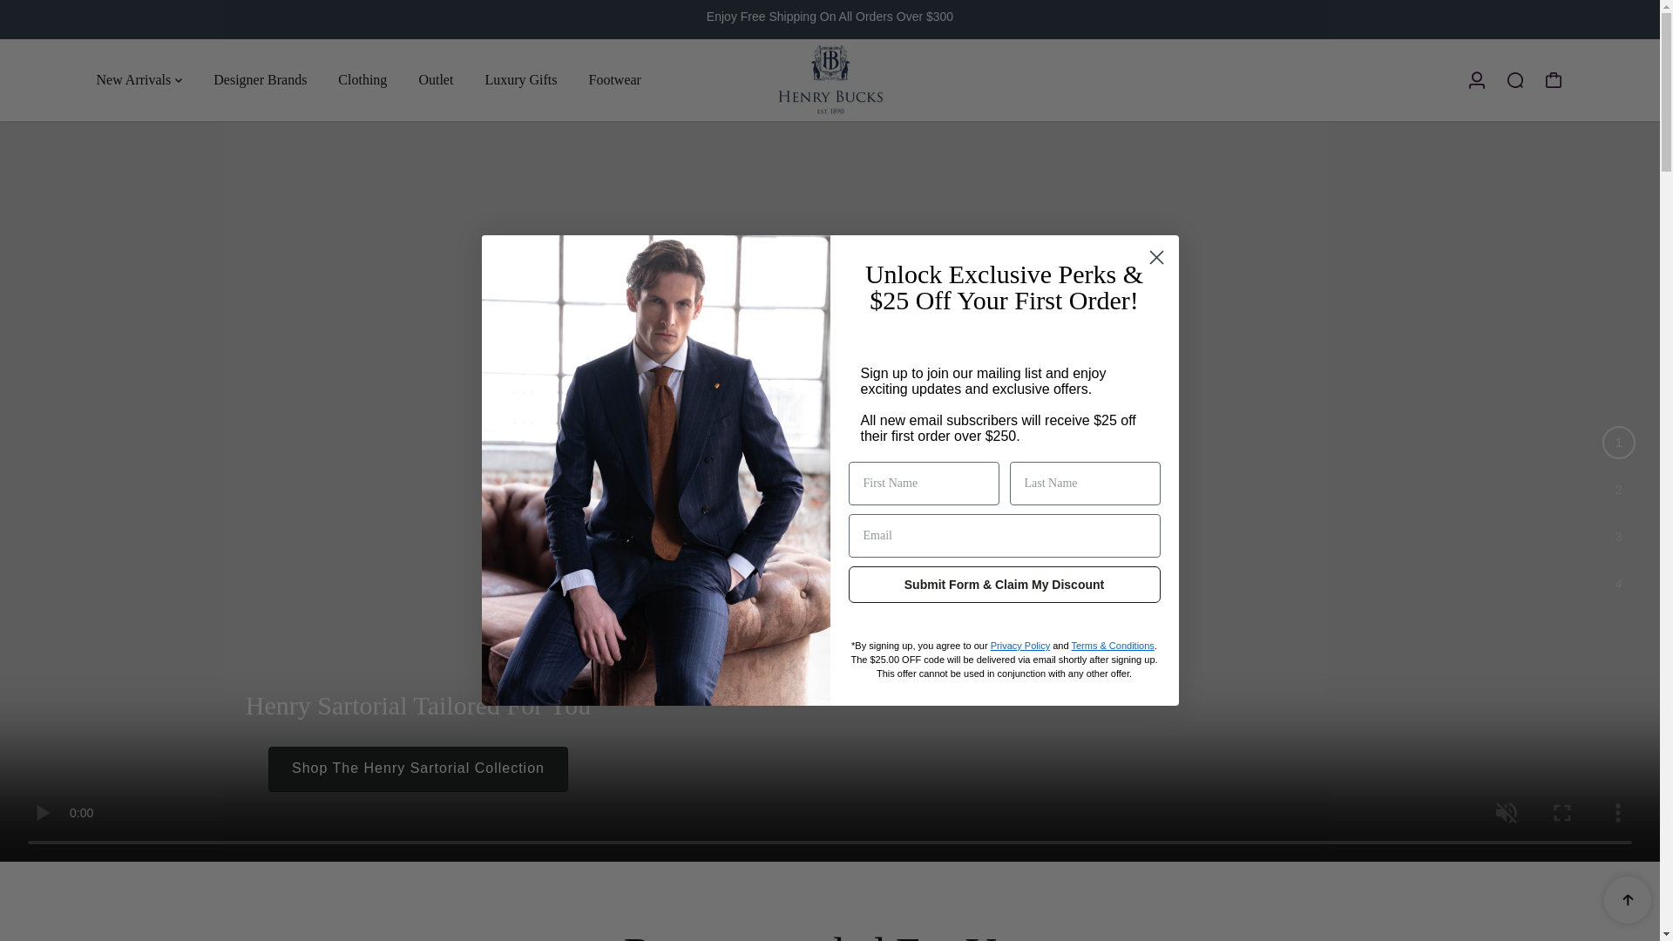 Image resolution: width=1673 pixels, height=941 pixels. I want to click on Footwear, so click(613, 80).